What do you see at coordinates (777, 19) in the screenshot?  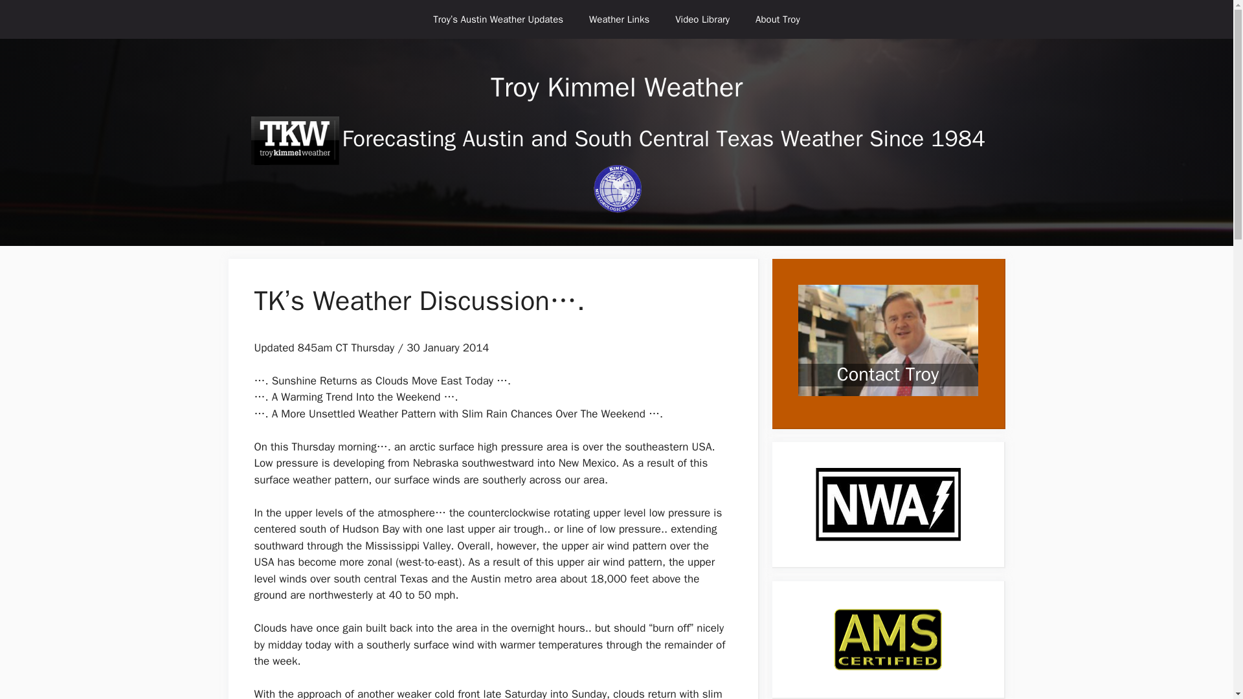 I see `About Troy` at bounding box center [777, 19].